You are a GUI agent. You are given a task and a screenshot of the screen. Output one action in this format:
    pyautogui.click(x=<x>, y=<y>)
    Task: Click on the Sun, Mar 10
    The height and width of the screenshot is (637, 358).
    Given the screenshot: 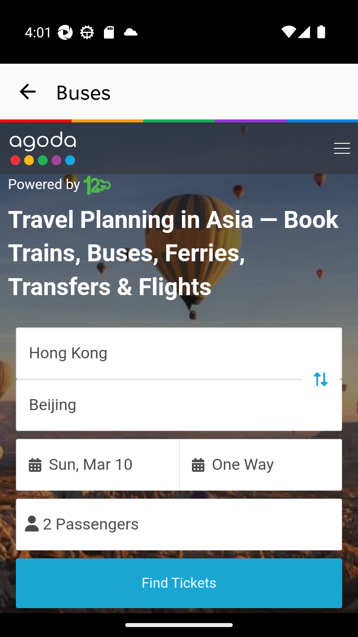 What is the action you would take?
    pyautogui.click(x=97, y=464)
    